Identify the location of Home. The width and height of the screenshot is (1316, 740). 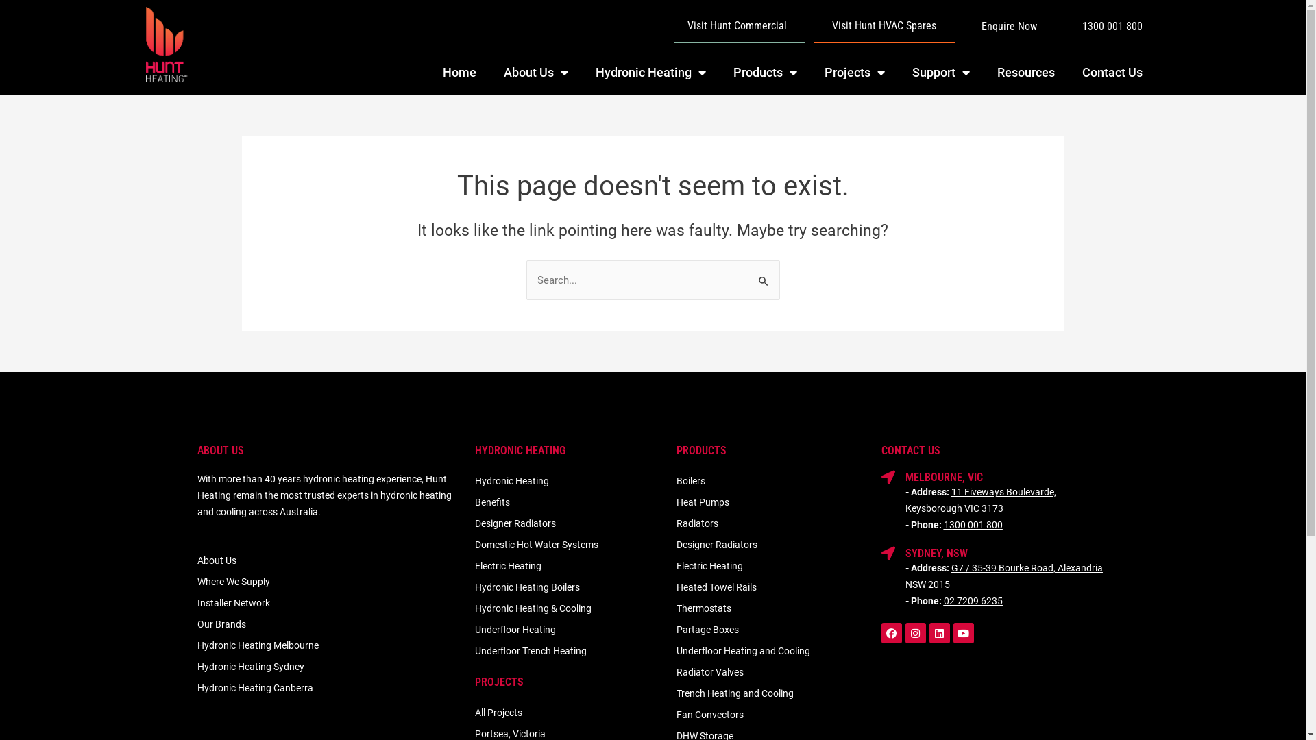
(459, 73).